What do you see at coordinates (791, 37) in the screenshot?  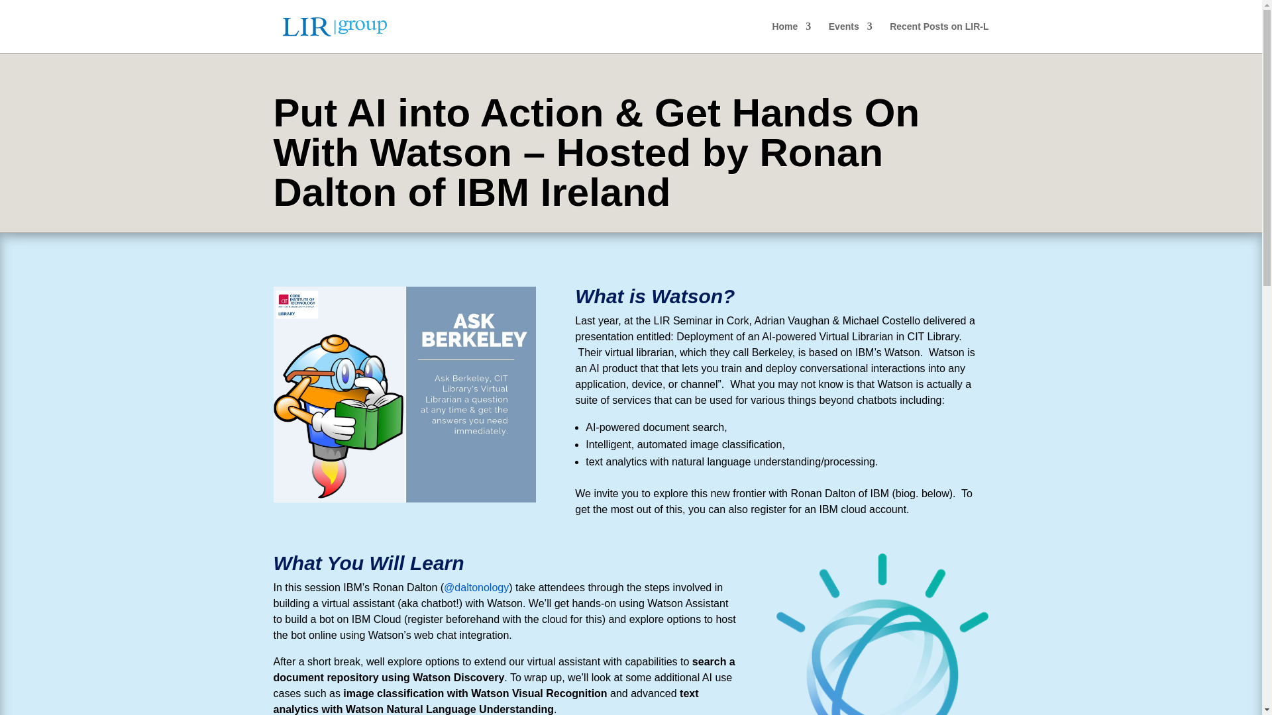 I see `Home` at bounding box center [791, 37].